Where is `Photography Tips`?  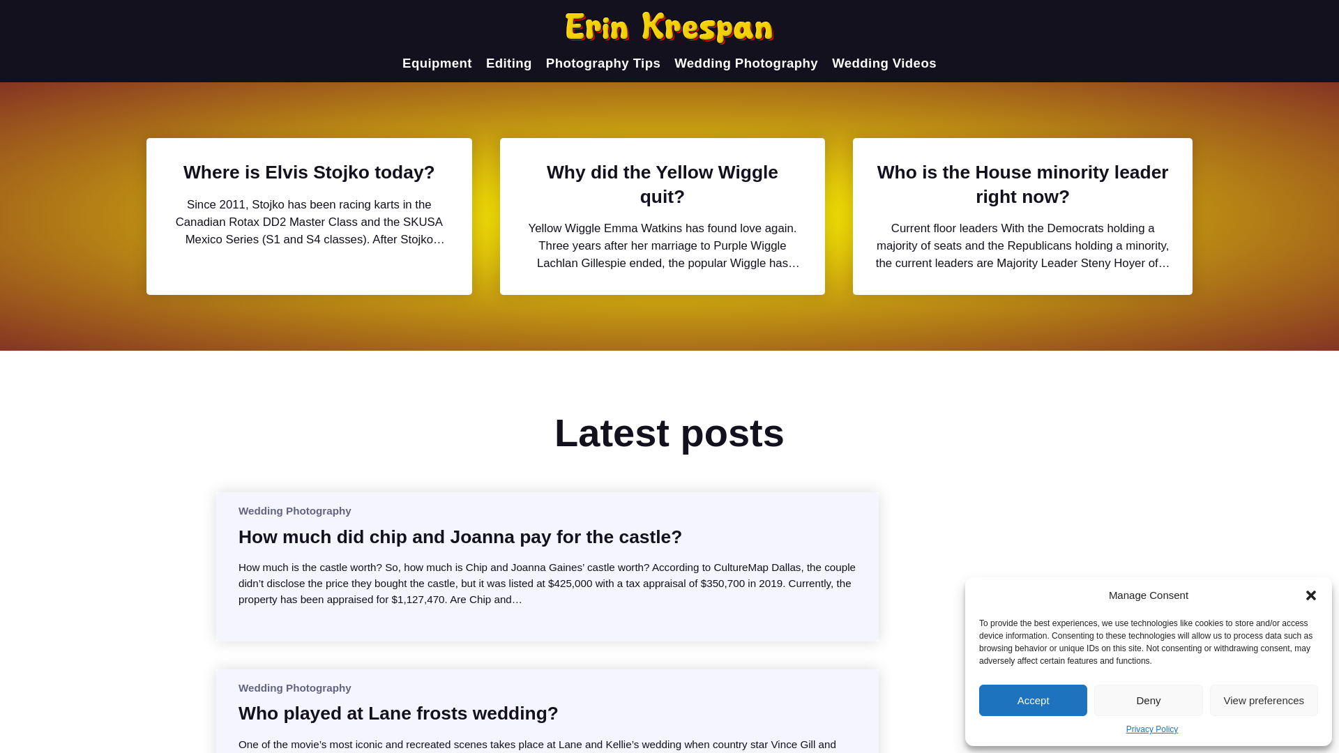
Photography Tips is located at coordinates (603, 63).